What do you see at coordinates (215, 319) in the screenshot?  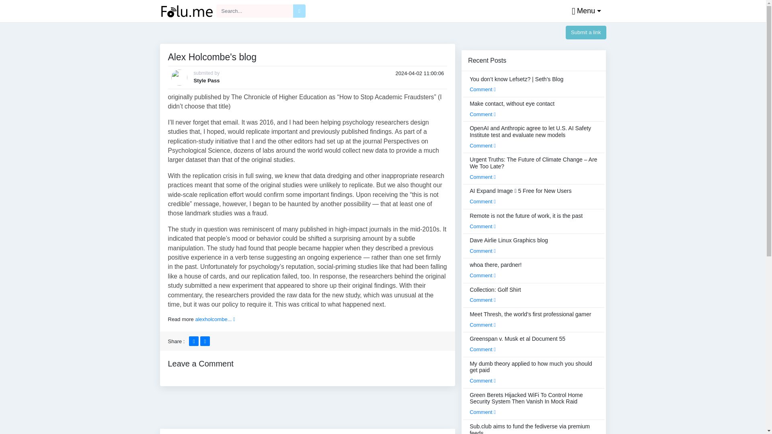 I see `alexholcombe...` at bounding box center [215, 319].